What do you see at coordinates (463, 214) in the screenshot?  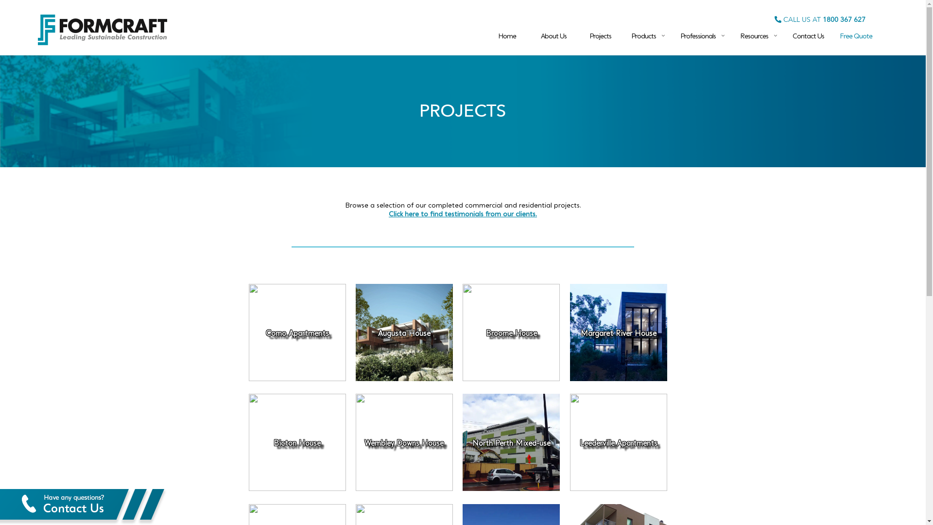 I see `Click here to find testimonials from our clients.` at bounding box center [463, 214].